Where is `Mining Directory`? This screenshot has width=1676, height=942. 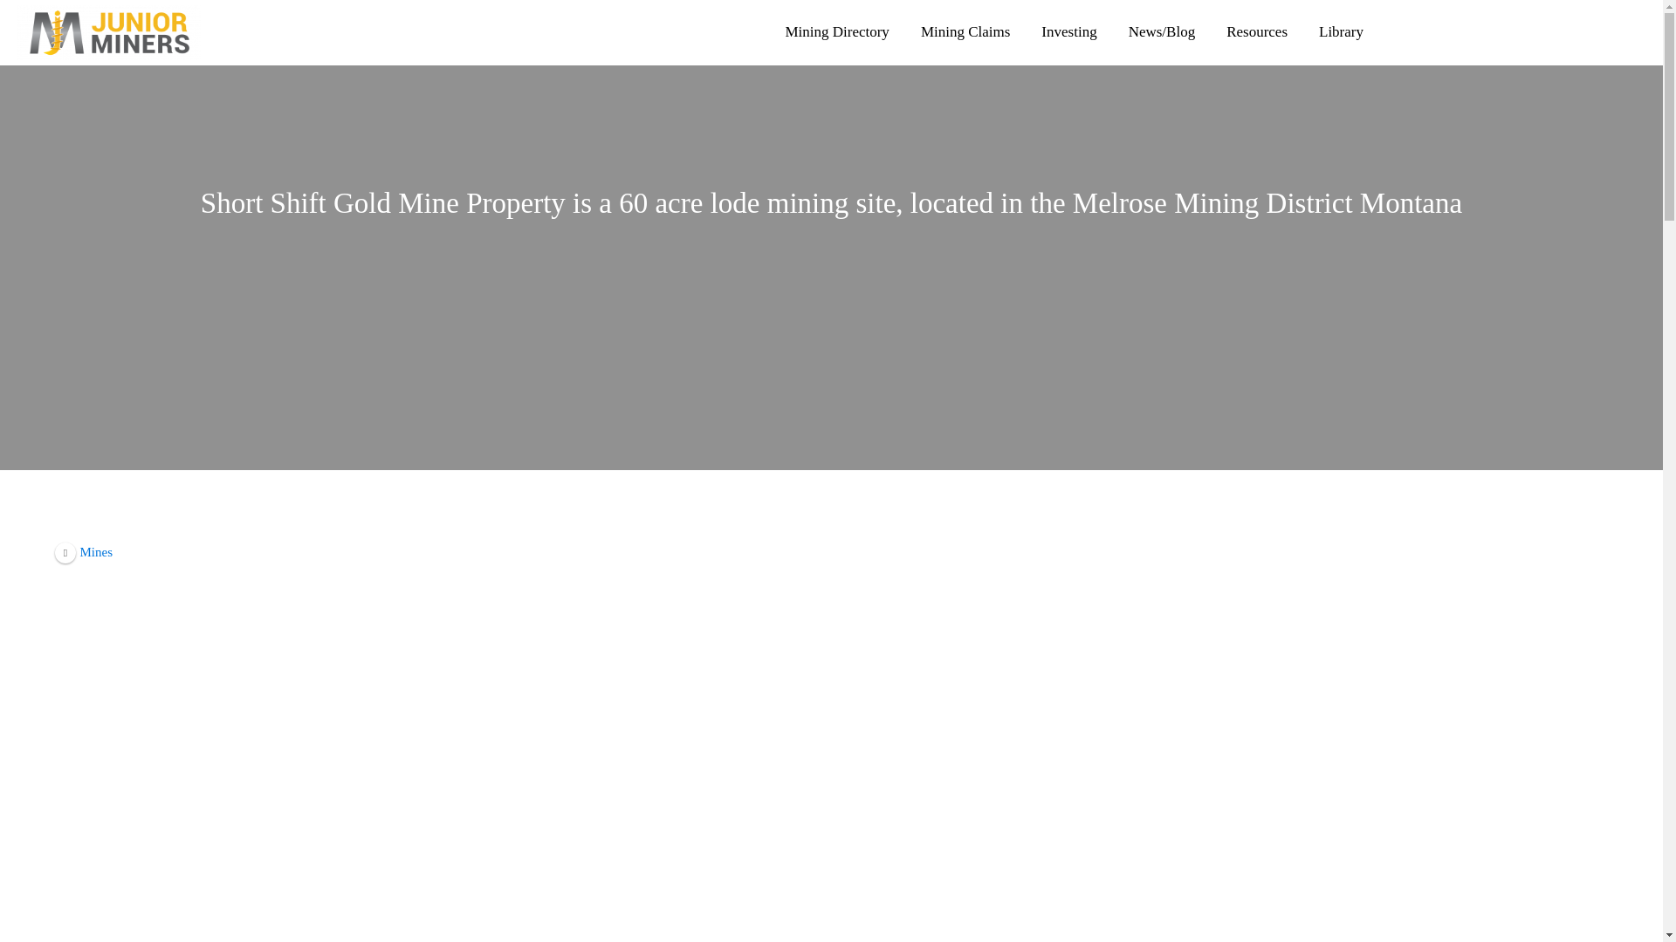
Mining Directory is located at coordinates (836, 32).